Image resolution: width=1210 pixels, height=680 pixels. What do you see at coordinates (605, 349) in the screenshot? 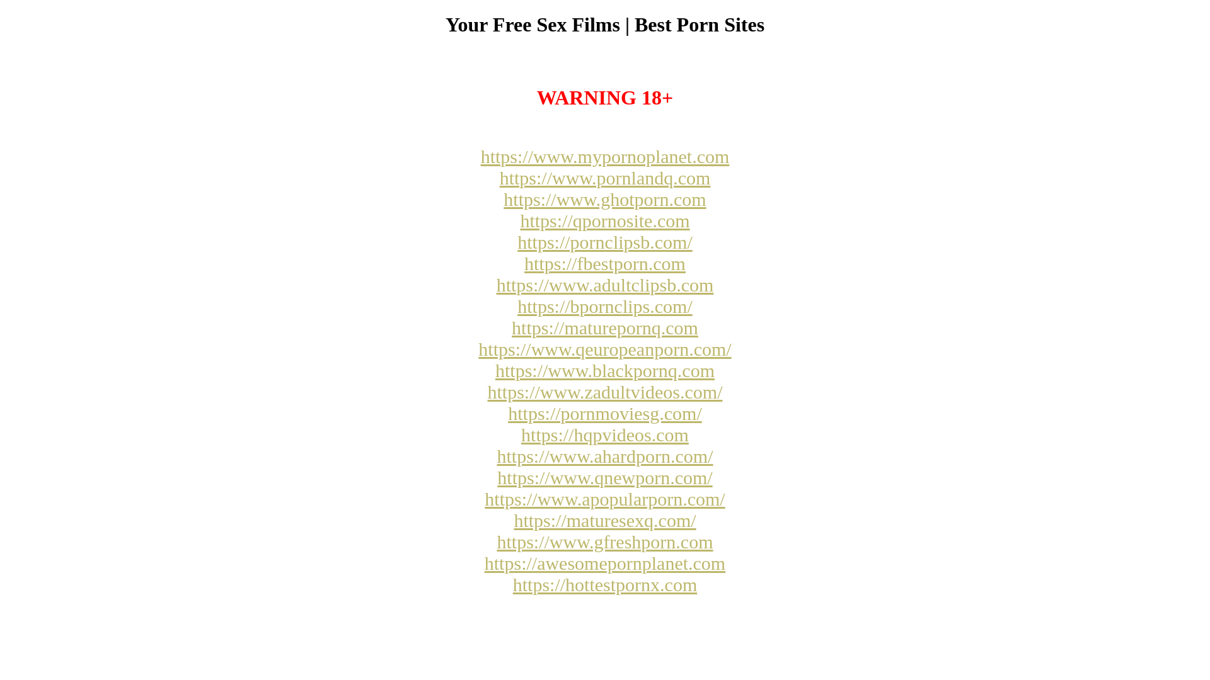
I see `https://www.qeuropeanporn.com/` at bounding box center [605, 349].